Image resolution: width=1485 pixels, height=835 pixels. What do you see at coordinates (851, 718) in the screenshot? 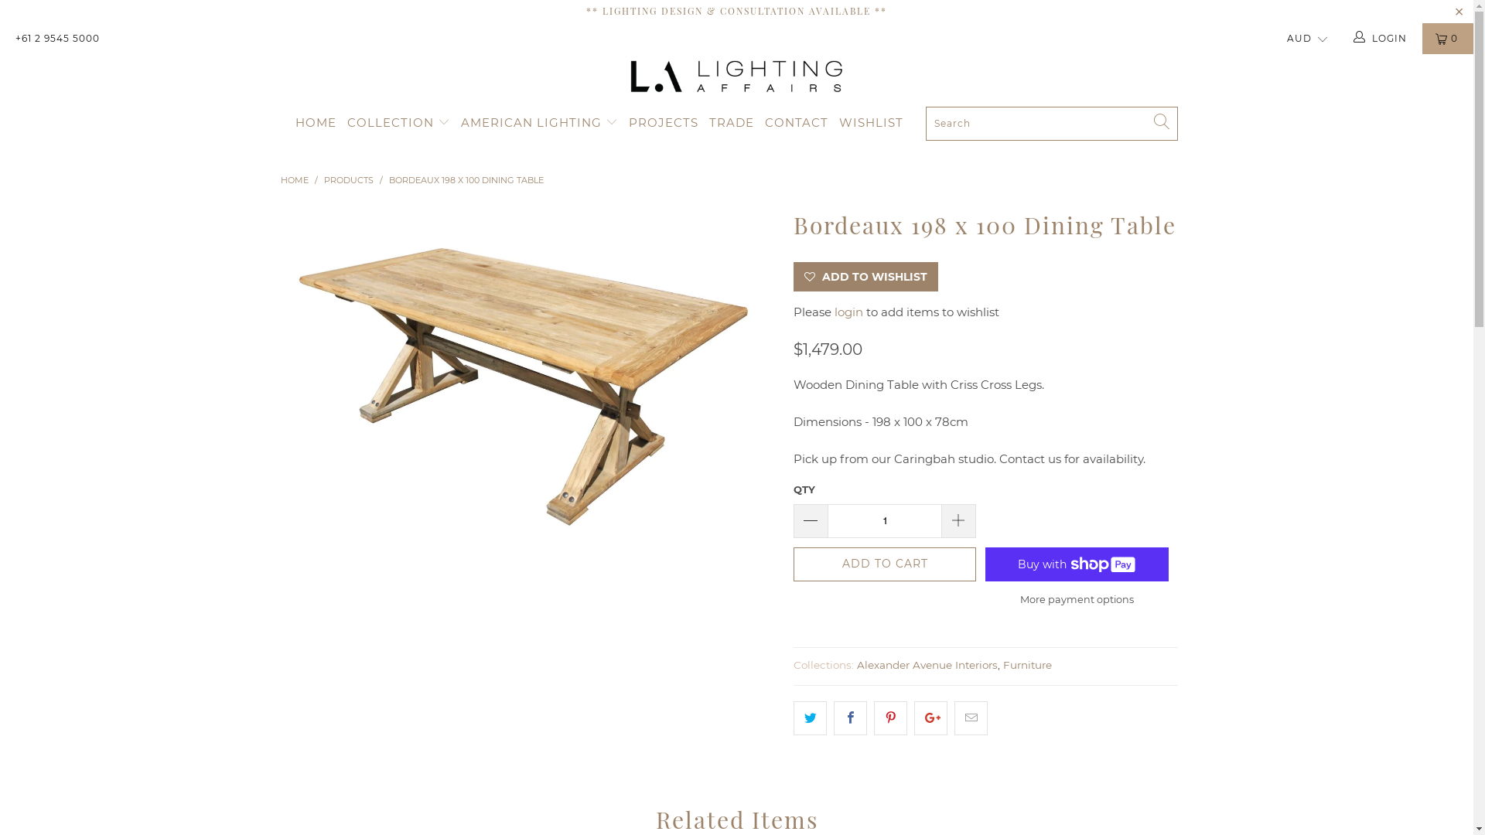
I see `Share this on Facebook` at bounding box center [851, 718].